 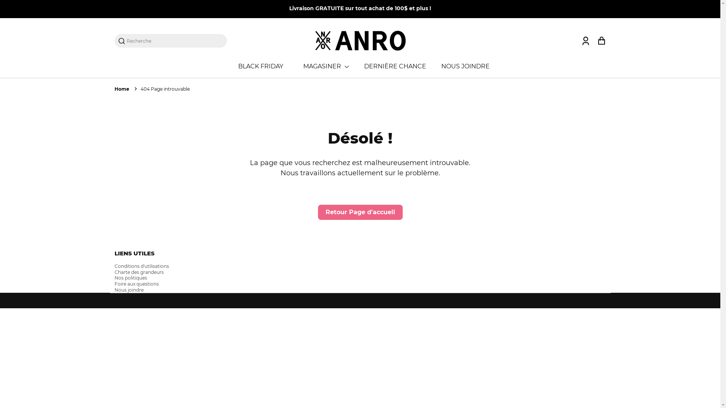 What do you see at coordinates (360, 212) in the screenshot?
I see `Retour Page d'accueil` at bounding box center [360, 212].